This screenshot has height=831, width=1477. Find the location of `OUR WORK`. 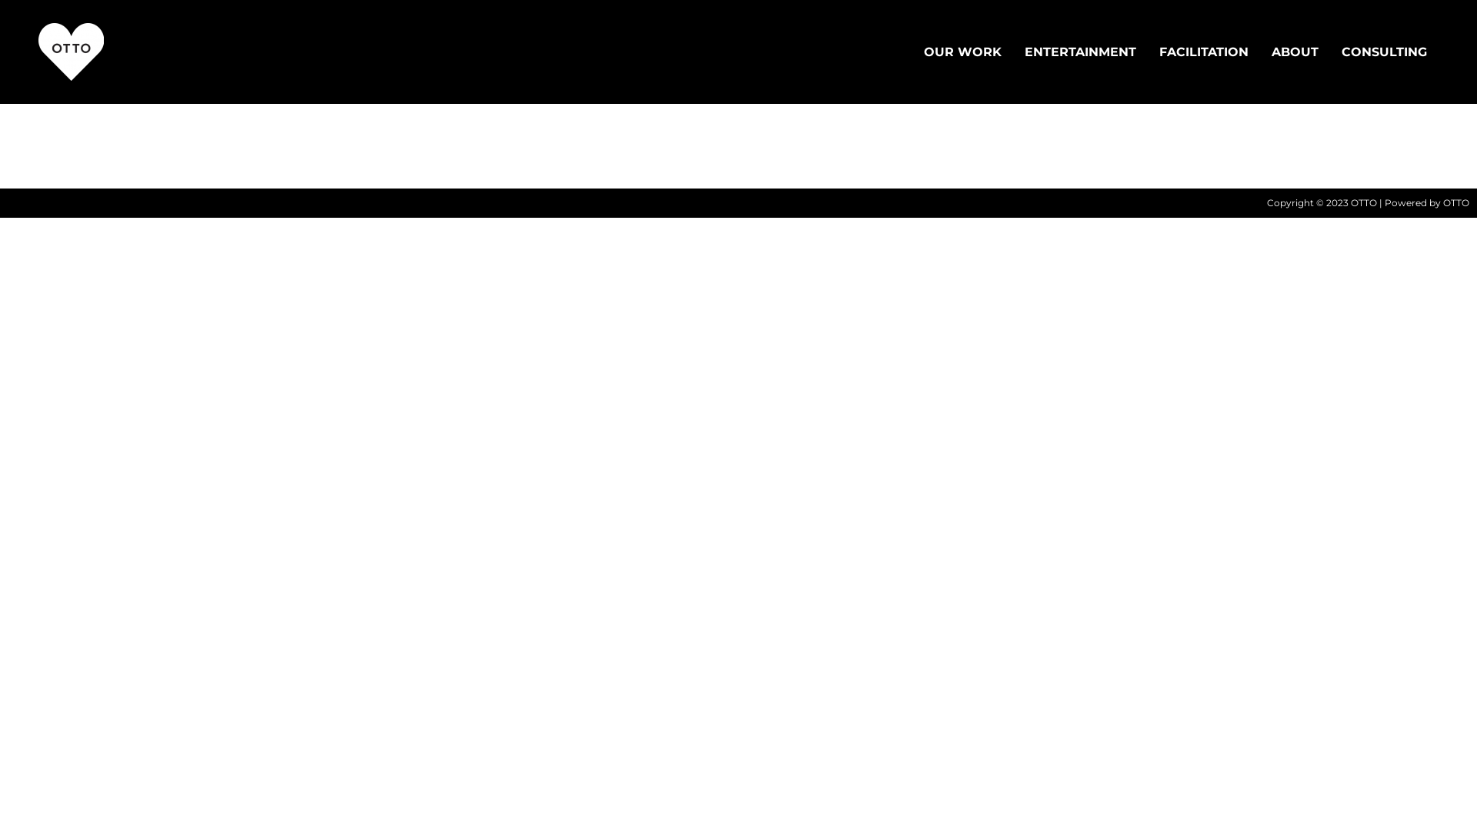

OUR WORK is located at coordinates (963, 52).